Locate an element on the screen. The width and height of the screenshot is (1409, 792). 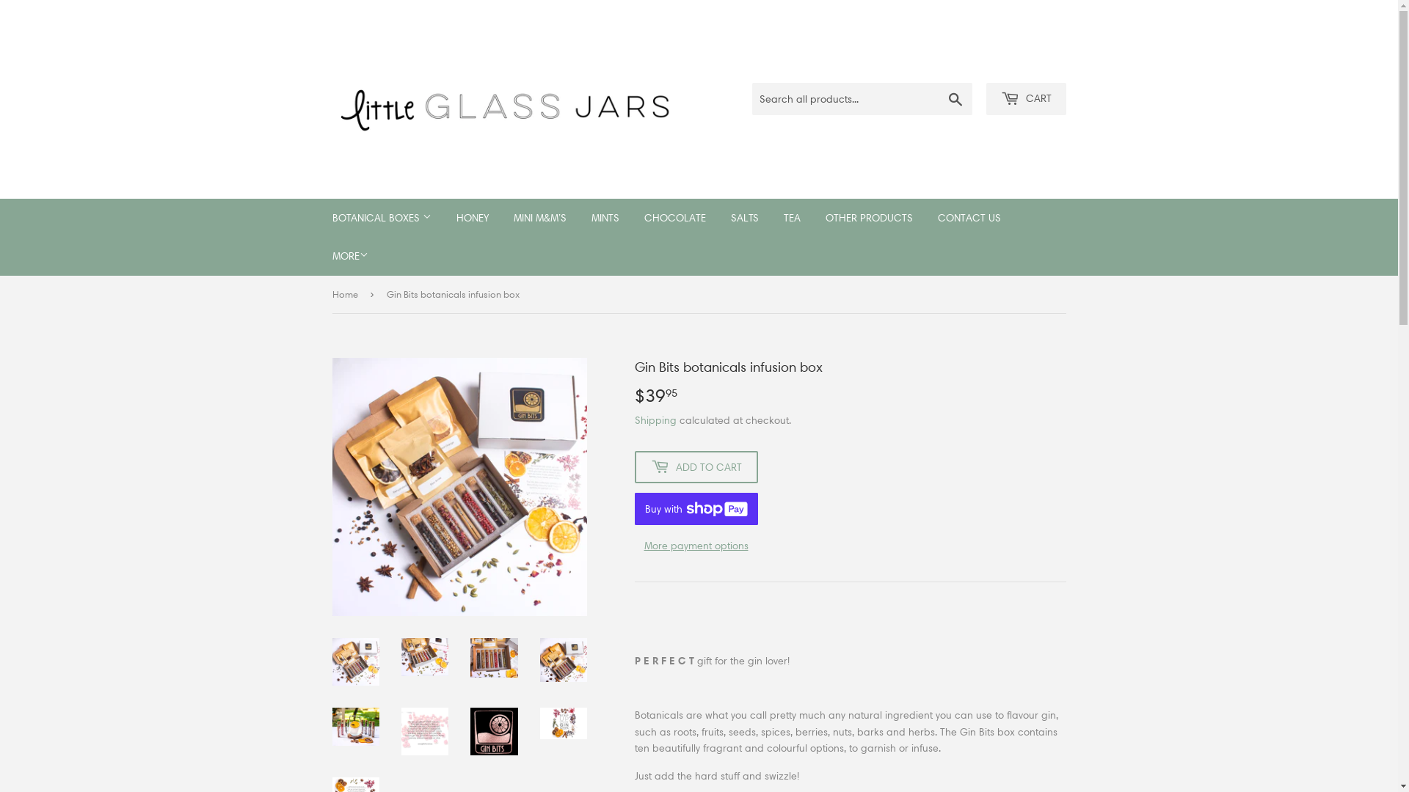
MORE is located at coordinates (351, 256).